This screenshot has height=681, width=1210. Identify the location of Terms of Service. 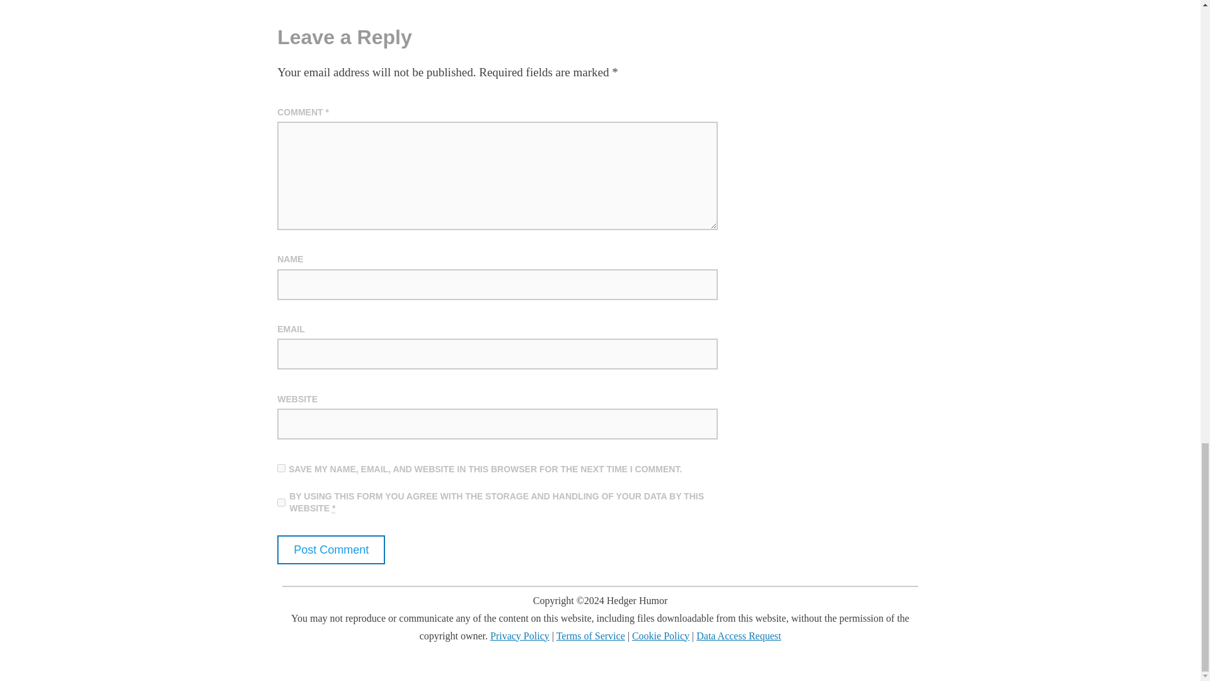
(591, 636).